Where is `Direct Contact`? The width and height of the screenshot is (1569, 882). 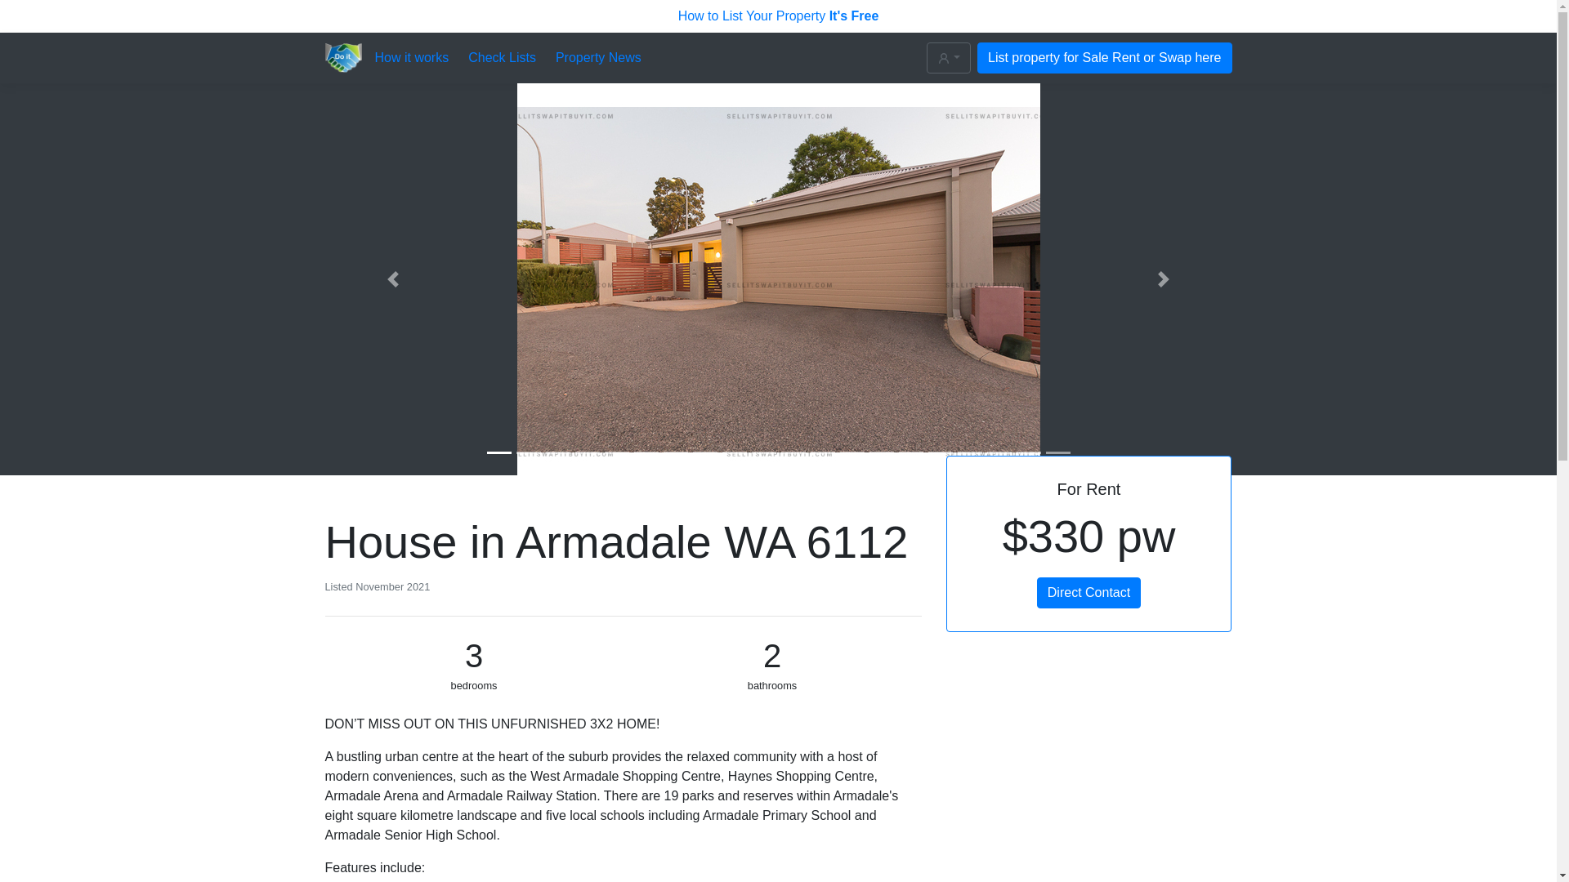 Direct Contact is located at coordinates (1088, 593).